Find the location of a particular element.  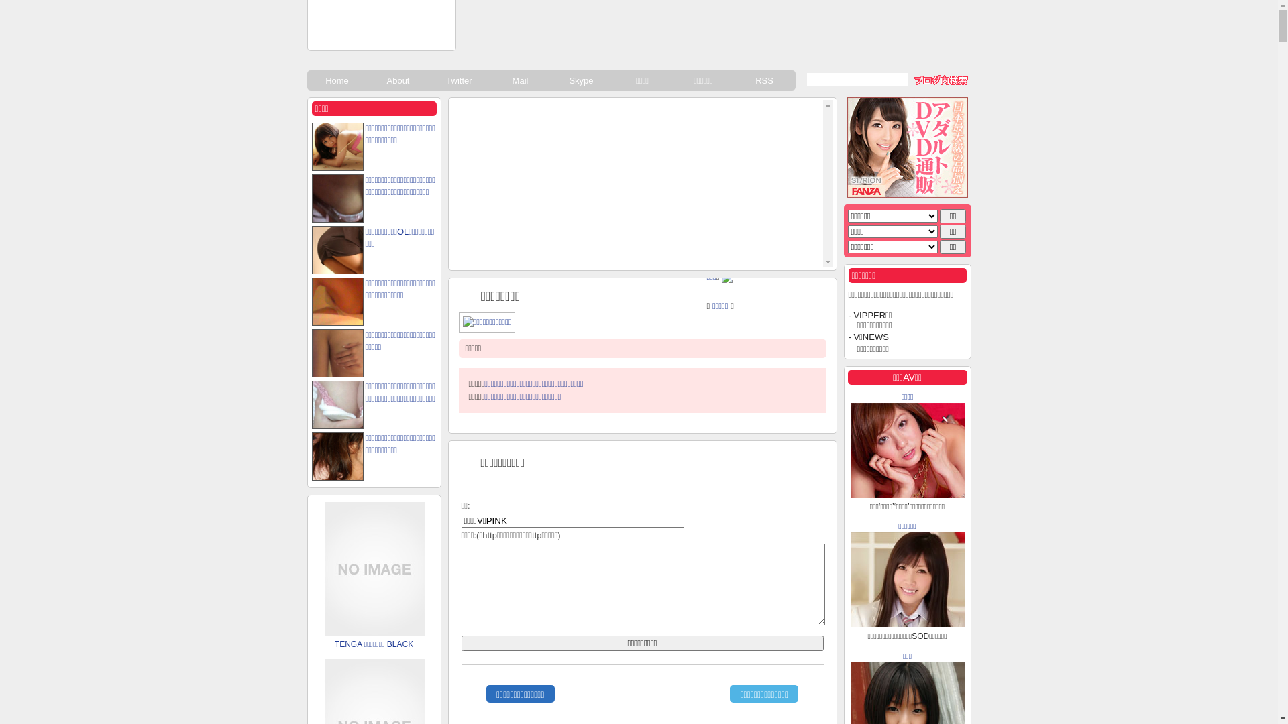

About is located at coordinates (398, 80).